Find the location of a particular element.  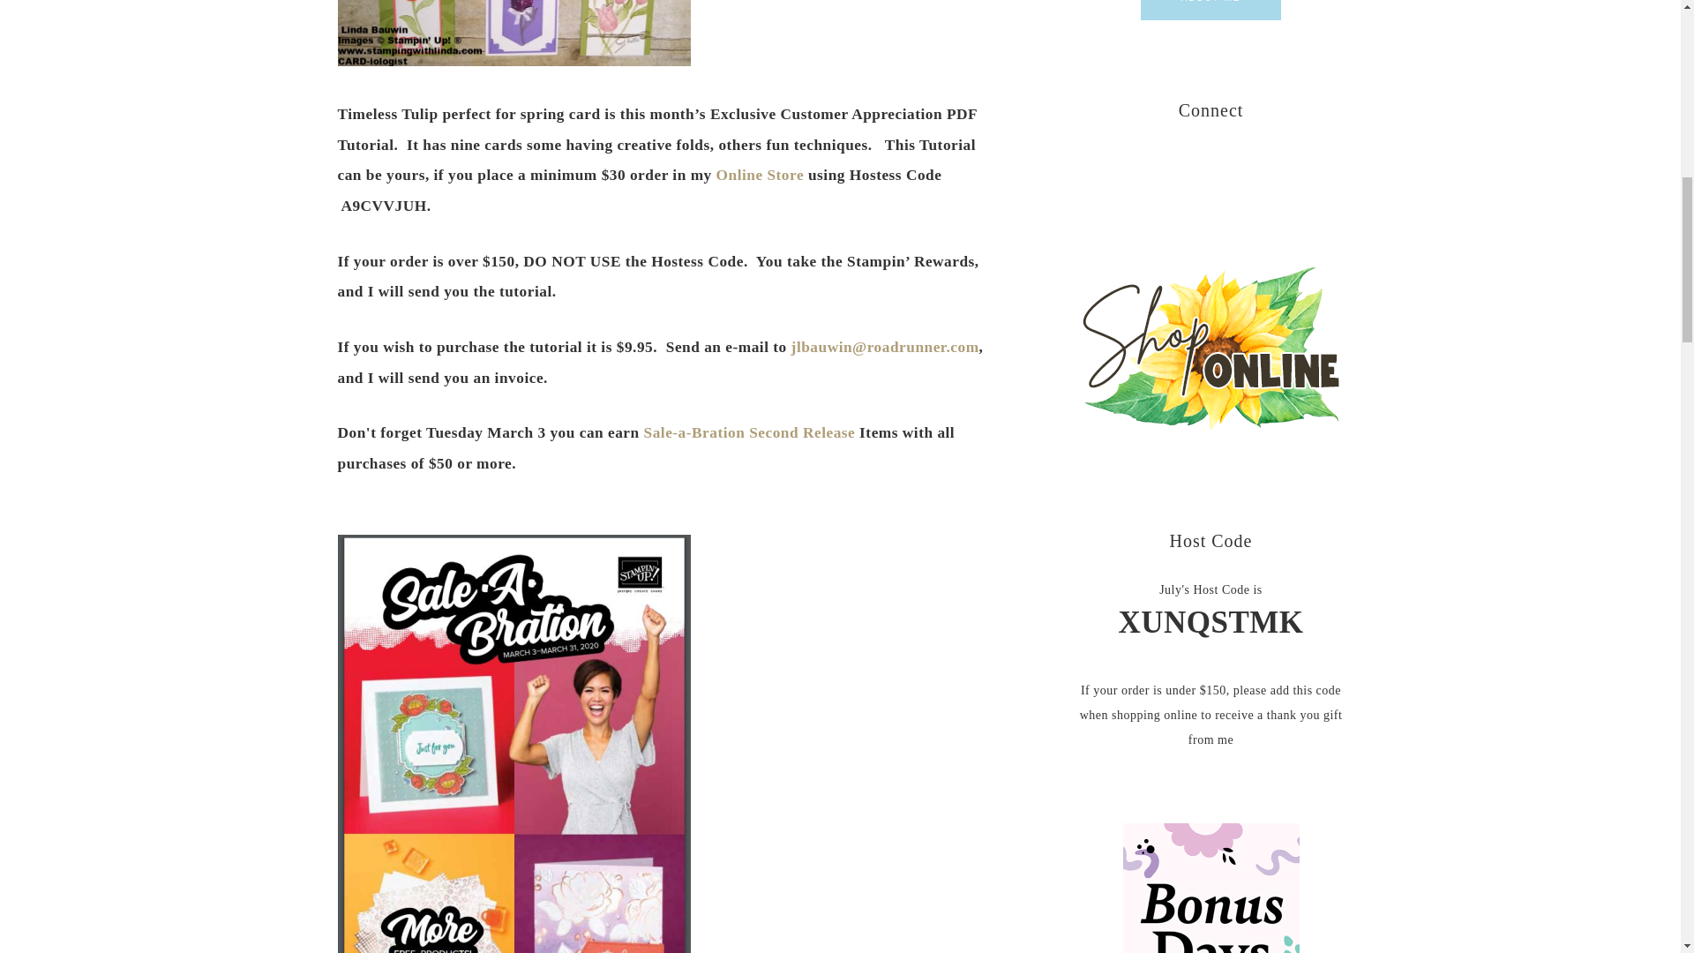

Sale-a-Bration Second Release is located at coordinates (749, 432).